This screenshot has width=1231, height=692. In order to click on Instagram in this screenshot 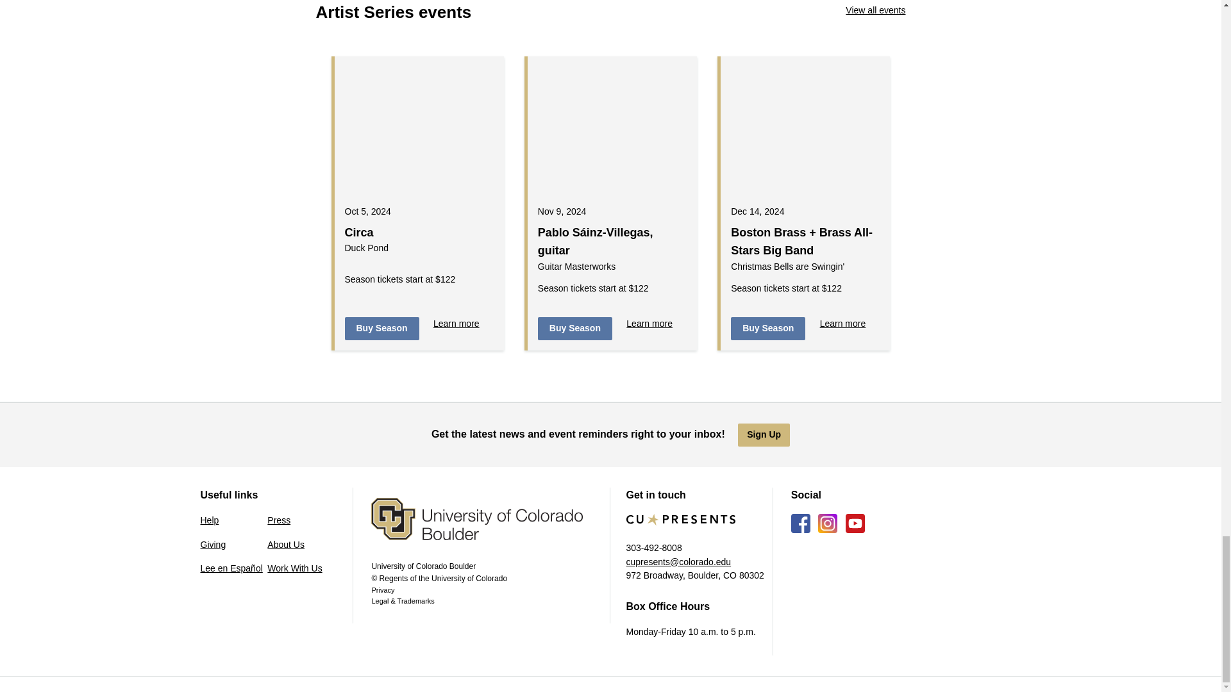, I will do `click(827, 523)`.